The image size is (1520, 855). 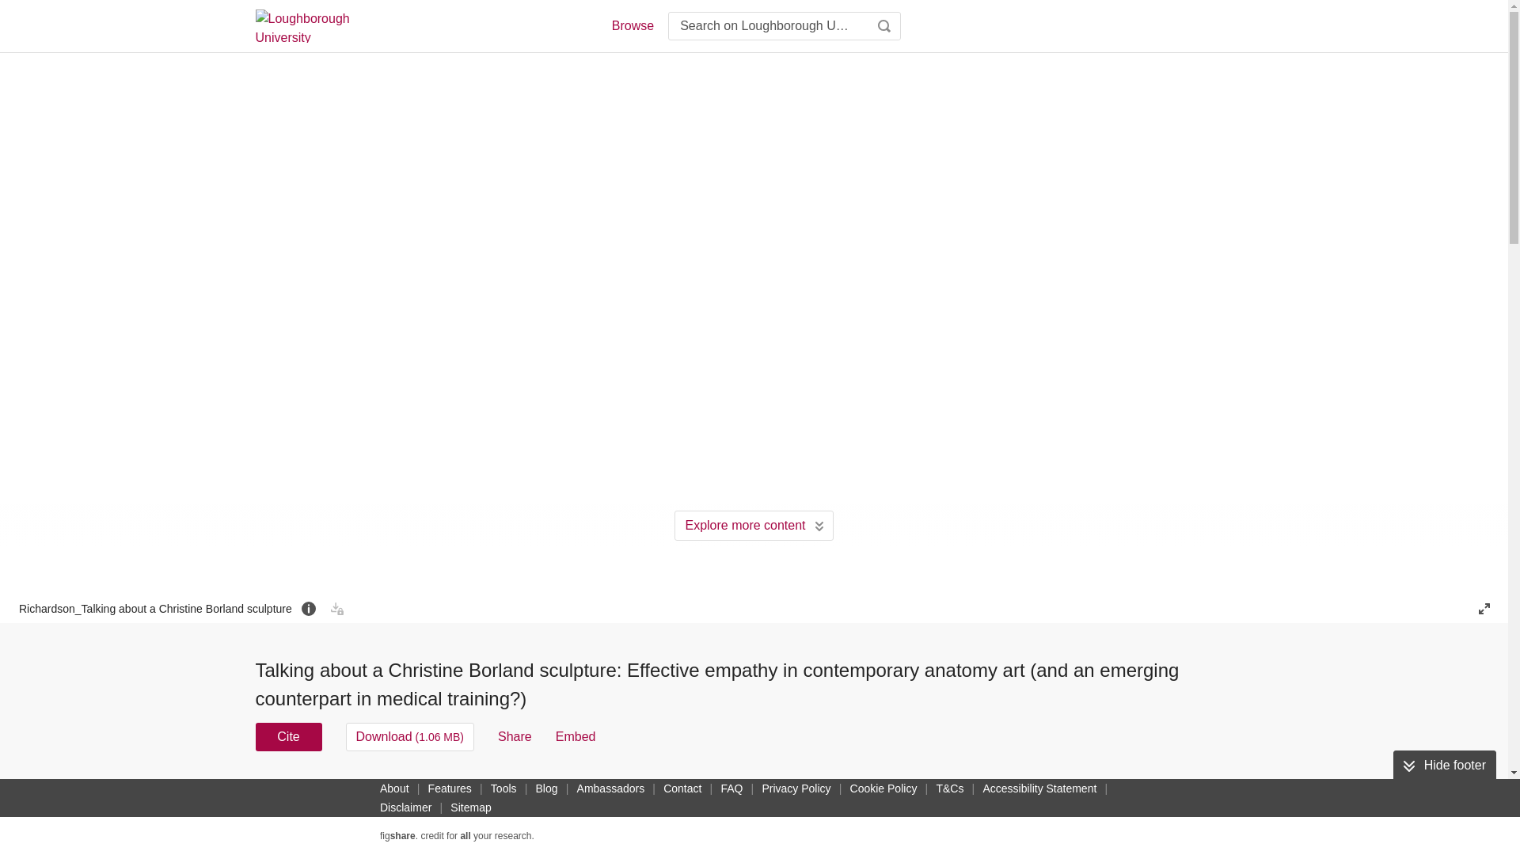 What do you see at coordinates (632, 25) in the screenshot?
I see `Browse` at bounding box center [632, 25].